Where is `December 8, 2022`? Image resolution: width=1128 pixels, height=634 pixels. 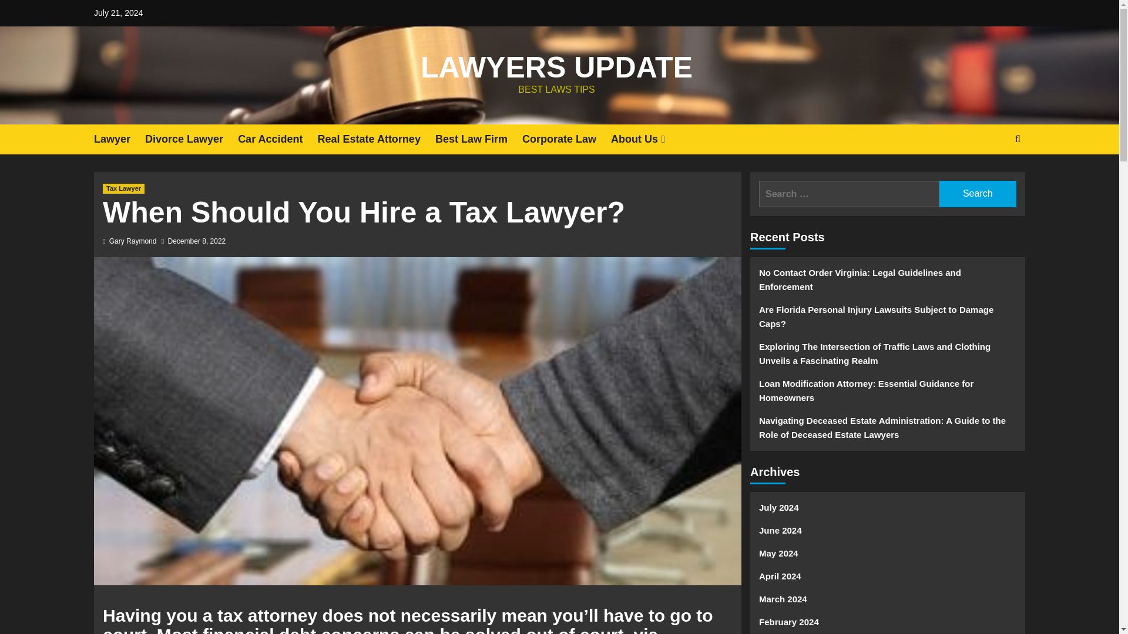 December 8, 2022 is located at coordinates (197, 241).